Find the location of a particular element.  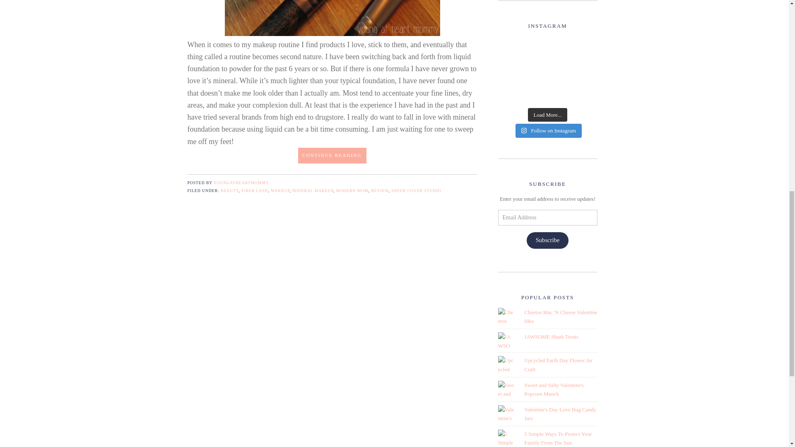

JAWSOME Shark Treats is located at coordinates (551, 336).